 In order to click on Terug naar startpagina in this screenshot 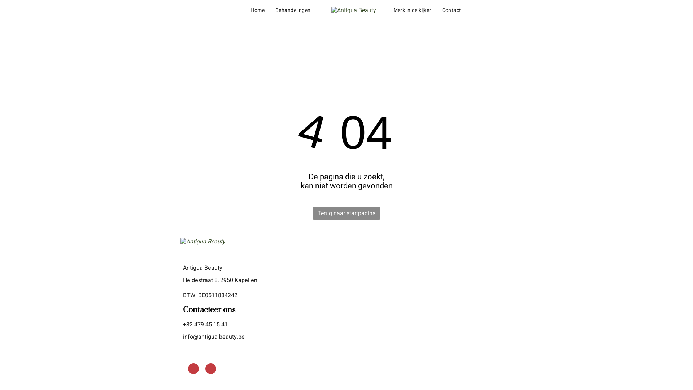, I will do `click(346, 213)`.